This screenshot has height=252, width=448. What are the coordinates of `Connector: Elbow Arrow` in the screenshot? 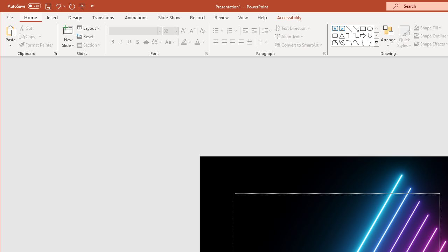 It's located at (356, 36).